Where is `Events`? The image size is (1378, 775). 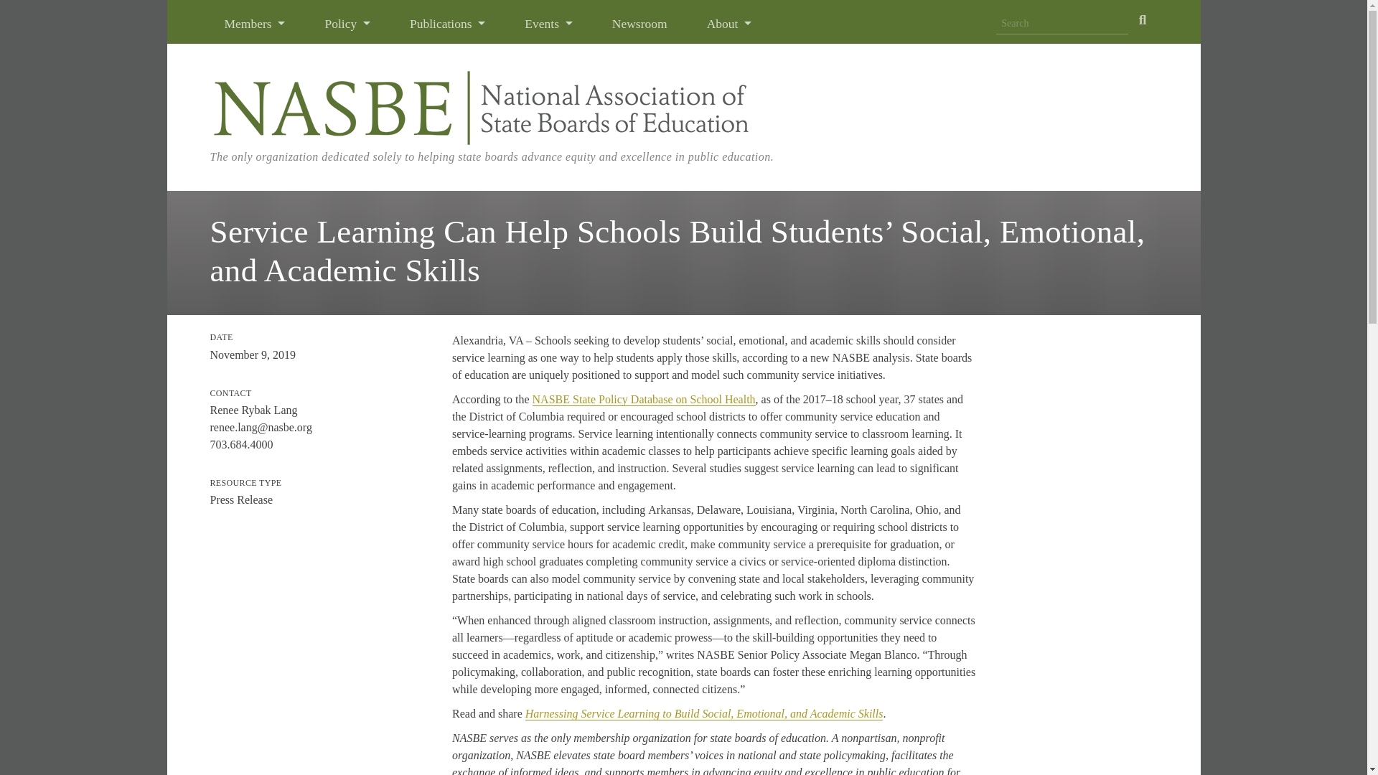
Events is located at coordinates (548, 23).